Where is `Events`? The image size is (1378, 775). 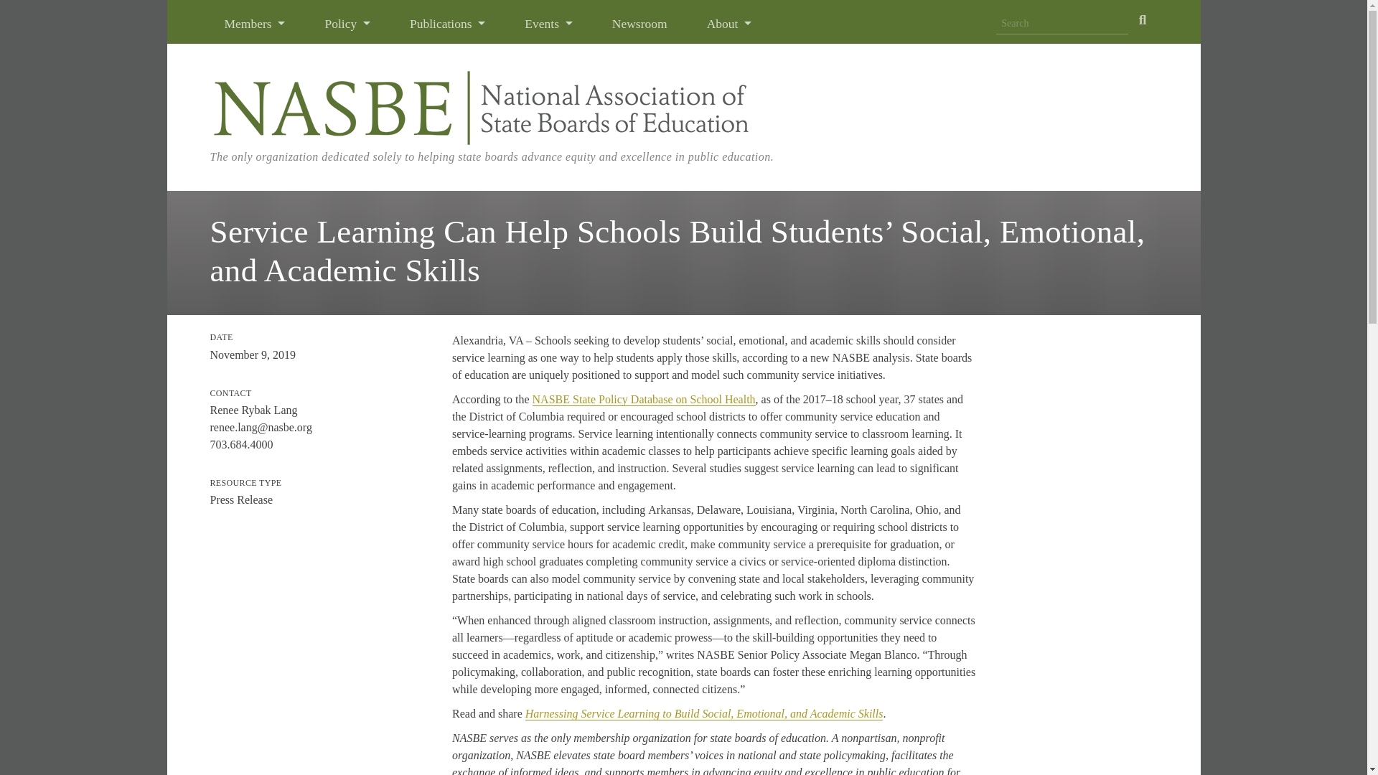
Events is located at coordinates (548, 23).